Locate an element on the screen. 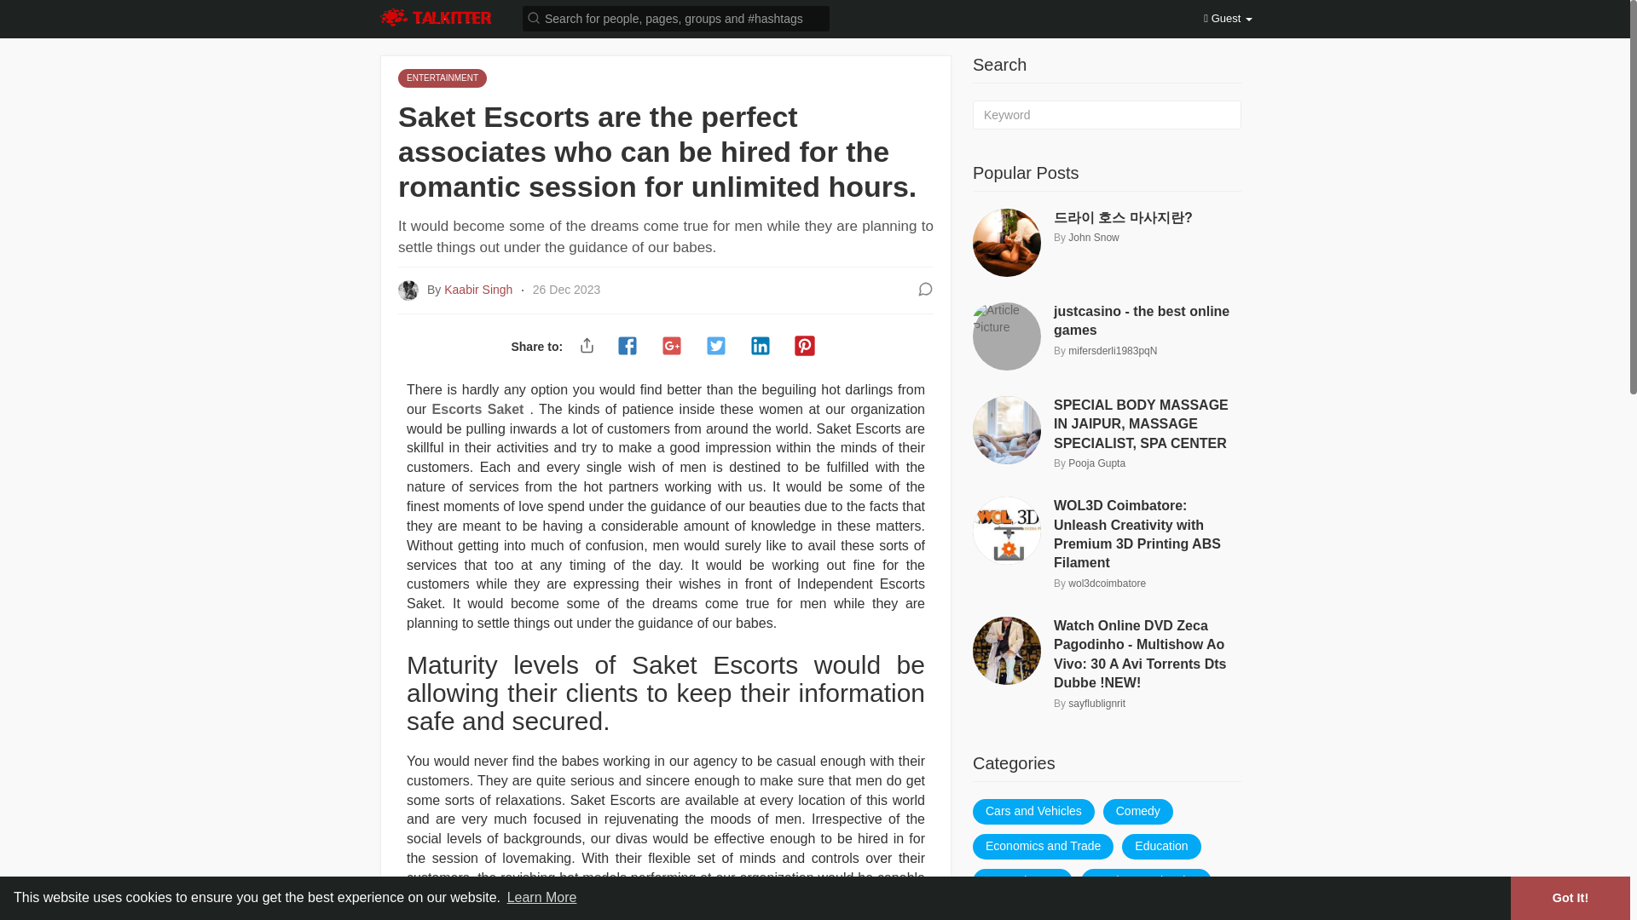 Image resolution: width=1637 pixels, height=920 pixels. Guest is located at coordinates (1228, 19).